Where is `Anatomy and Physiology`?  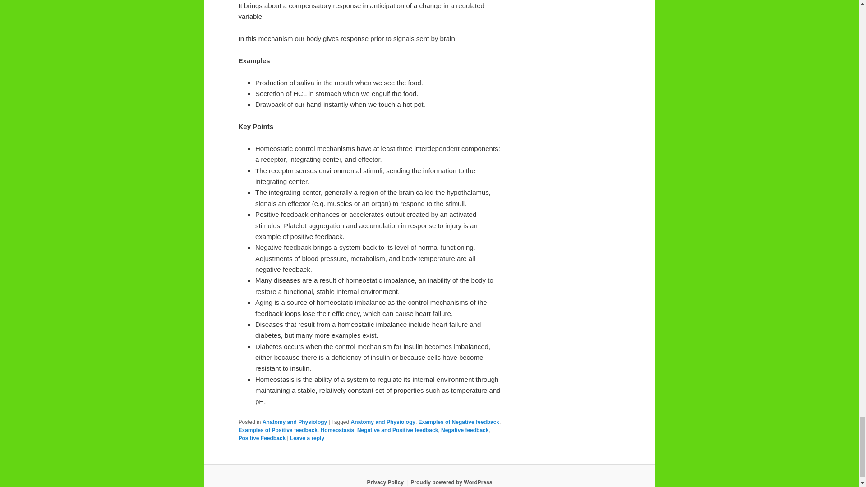 Anatomy and Physiology is located at coordinates (383, 422).